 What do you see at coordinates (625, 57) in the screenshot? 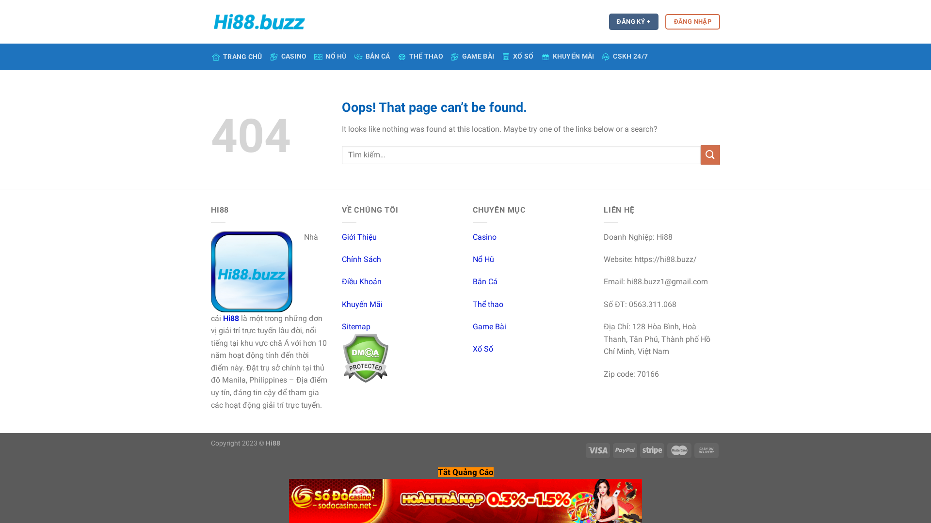
I see `CSKH 24/7` at bounding box center [625, 57].